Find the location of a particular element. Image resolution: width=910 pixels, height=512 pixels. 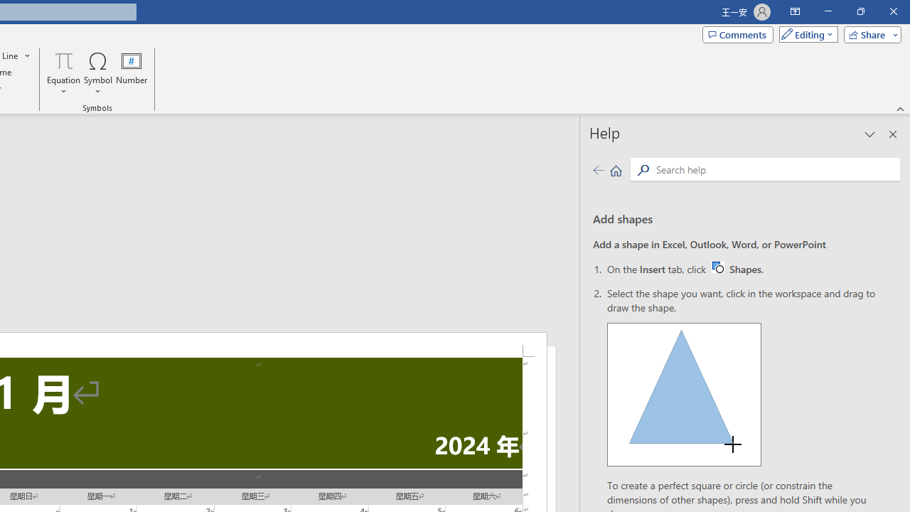

Number... is located at coordinates (132, 73).